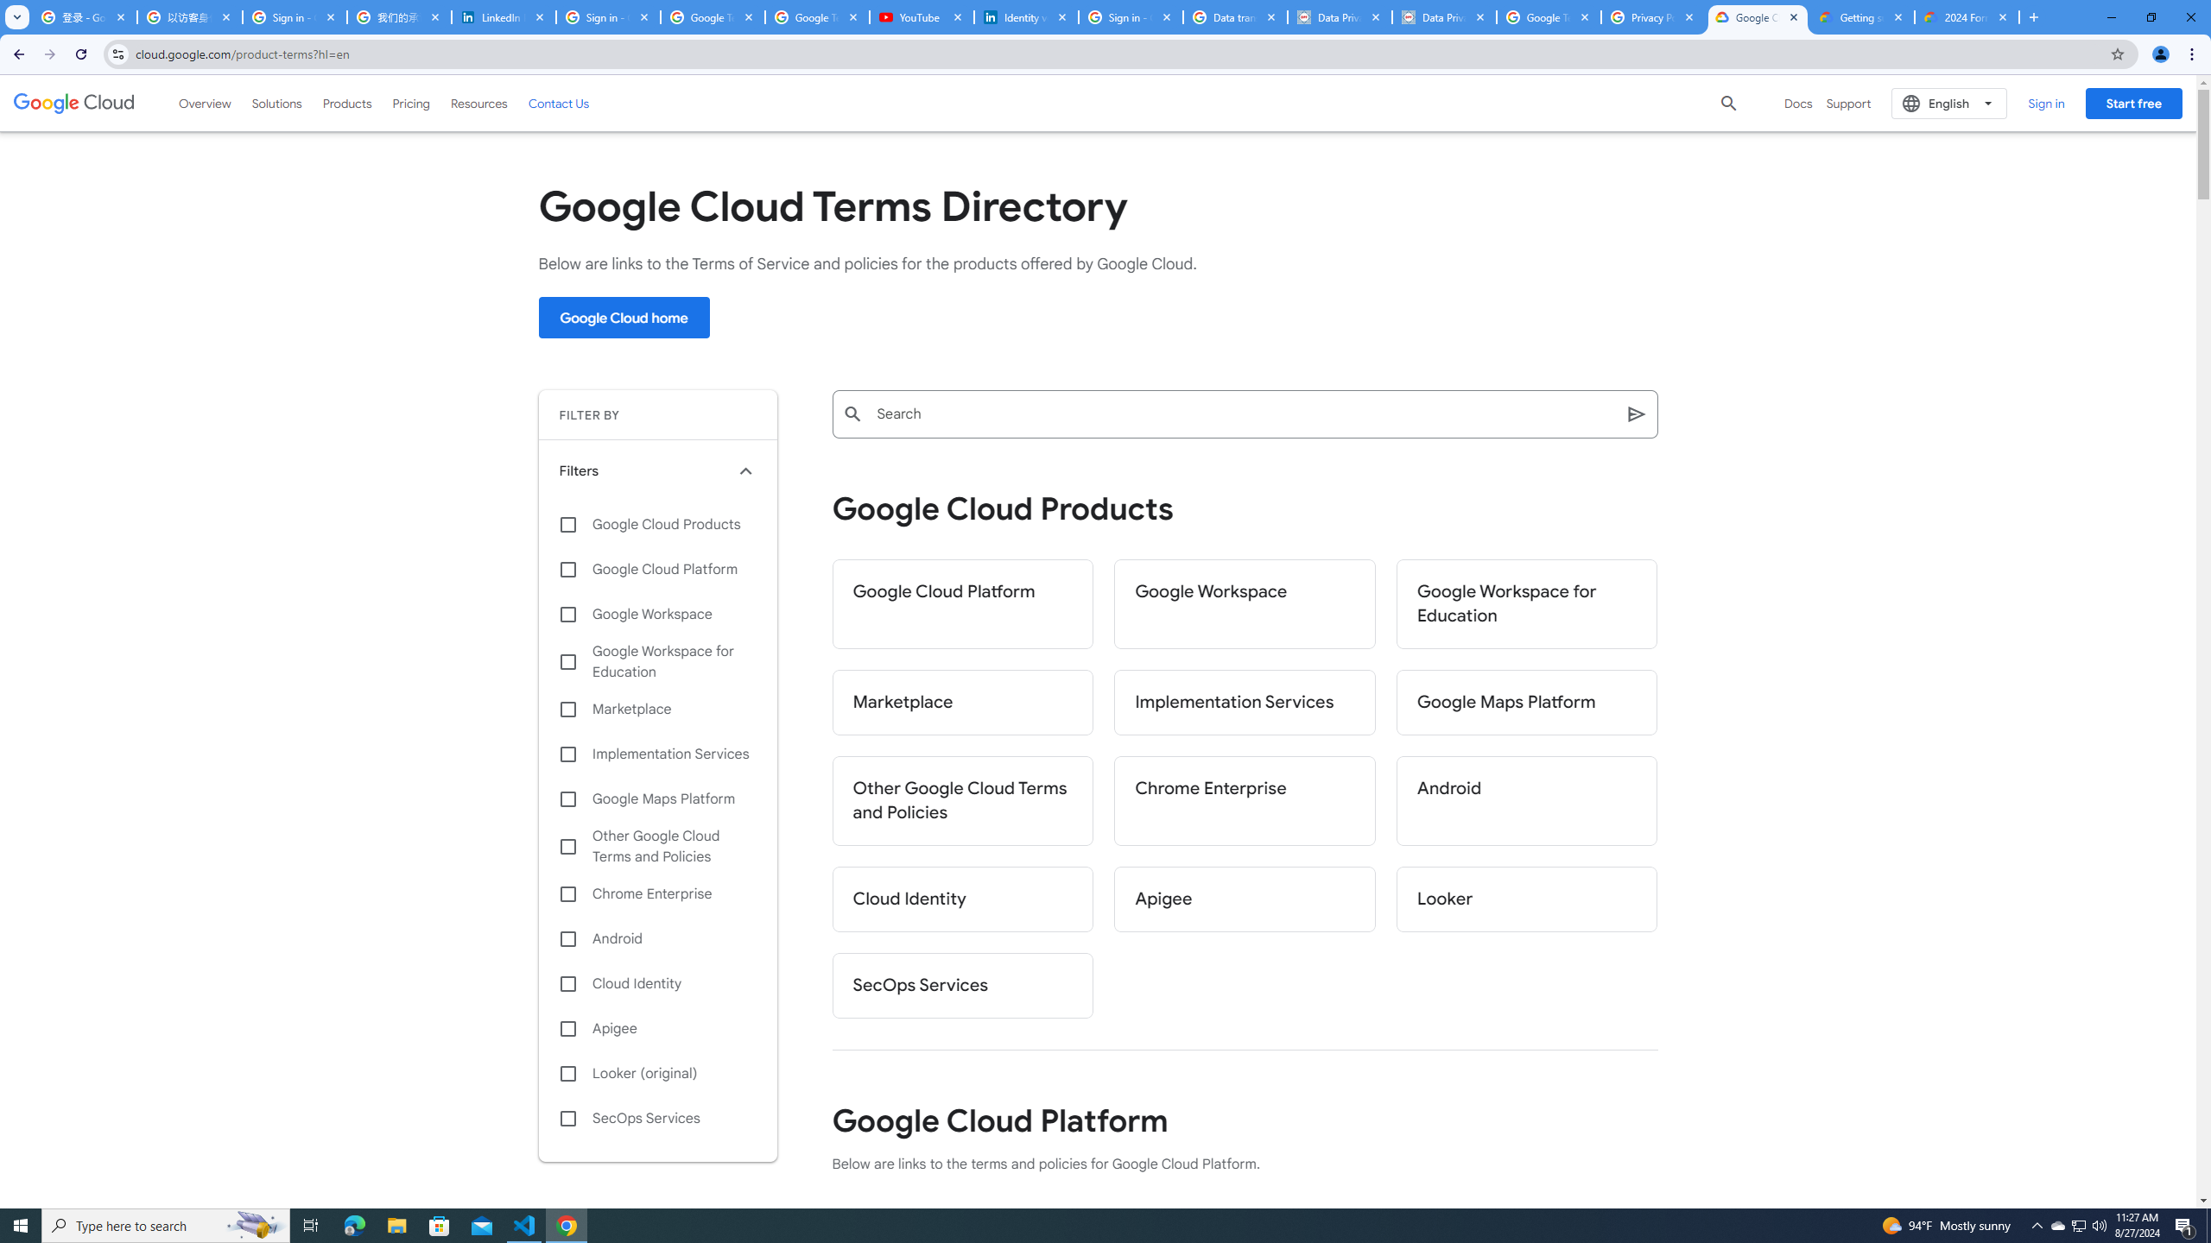 This screenshot has width=2211, height=1243. Describe the element at coordinates (658, 569) in the screenshot. I see `Google Cloud Platform` at that location.